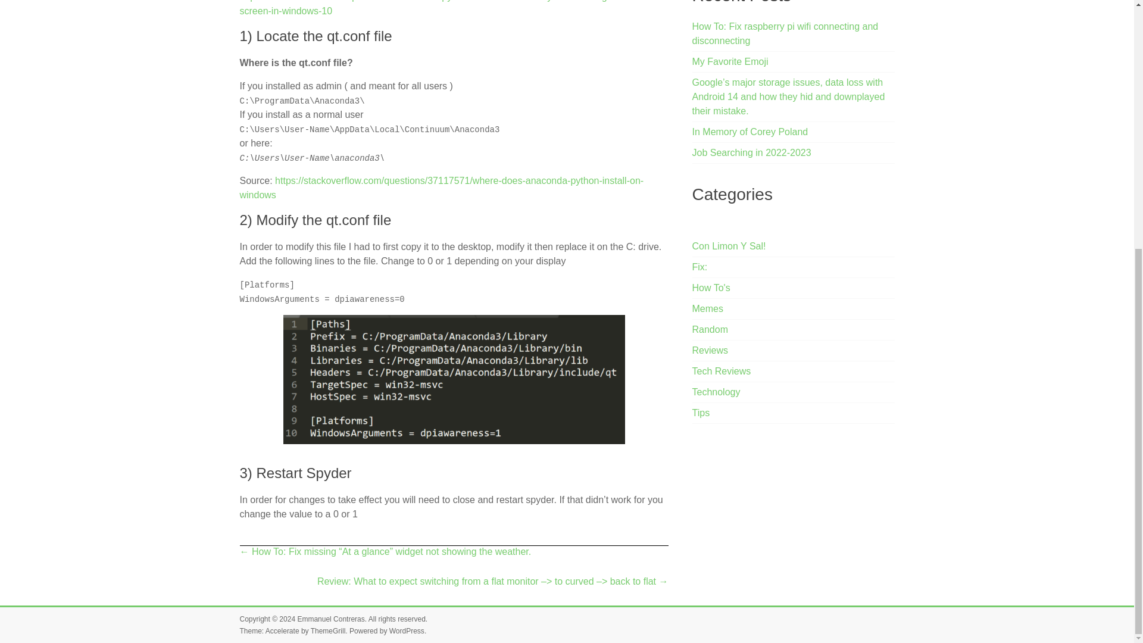 The image size is (1143, 643). I want to click on In Memory of Corey Poland, so click(750, 132).